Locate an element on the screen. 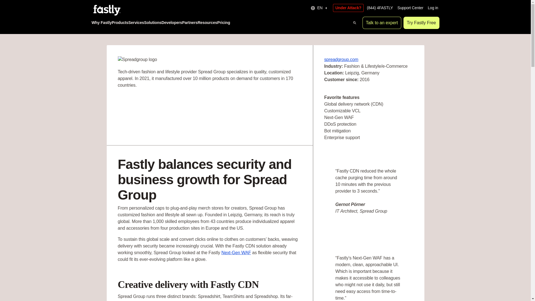 The image size is (535, 301). Log in is located at coordinates (433, 8).